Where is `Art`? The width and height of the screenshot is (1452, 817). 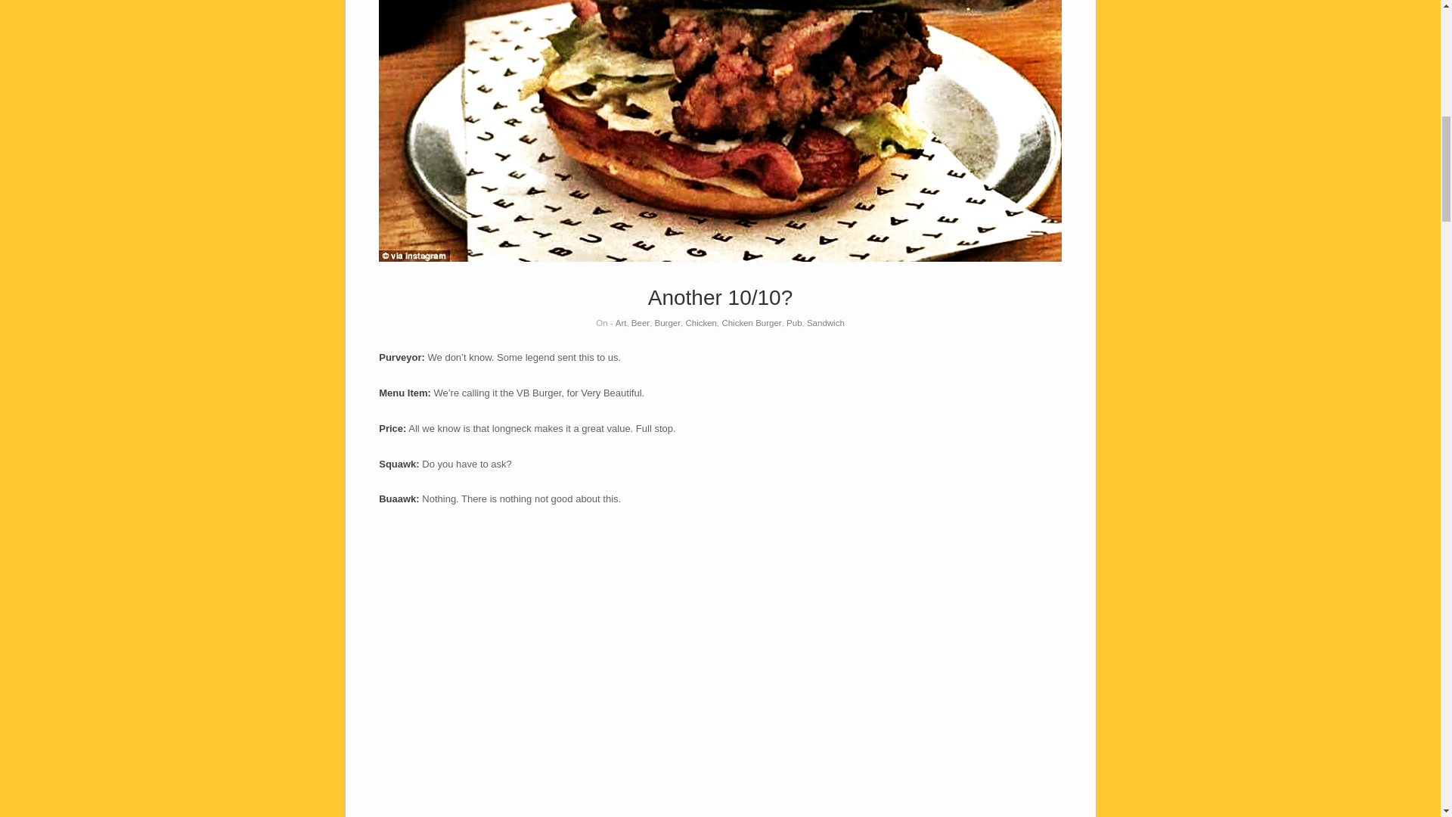
Art is located at coordinates (622, 323).